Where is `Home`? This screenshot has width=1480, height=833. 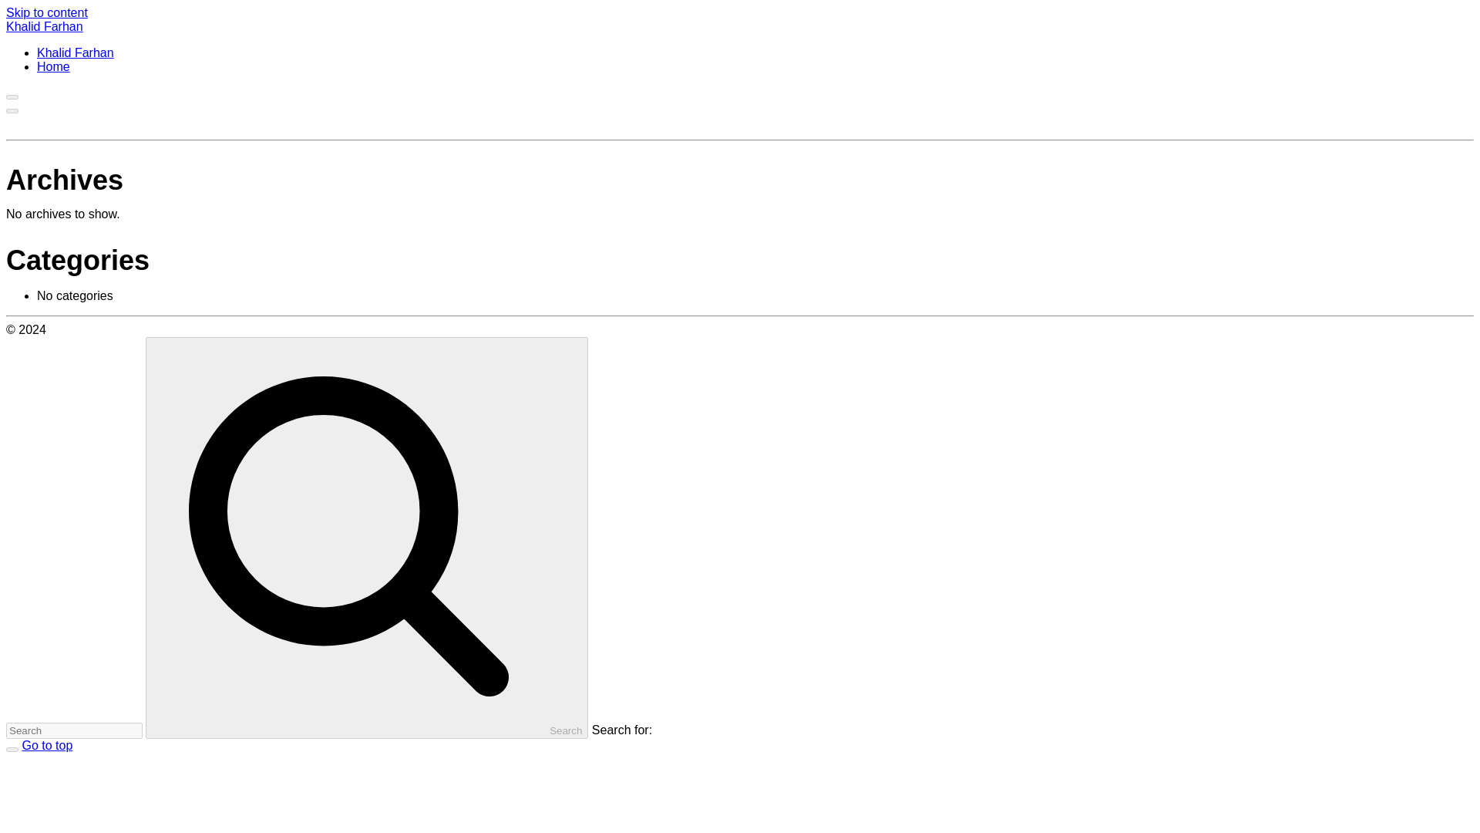
Home is located at coordinates (53, 66).